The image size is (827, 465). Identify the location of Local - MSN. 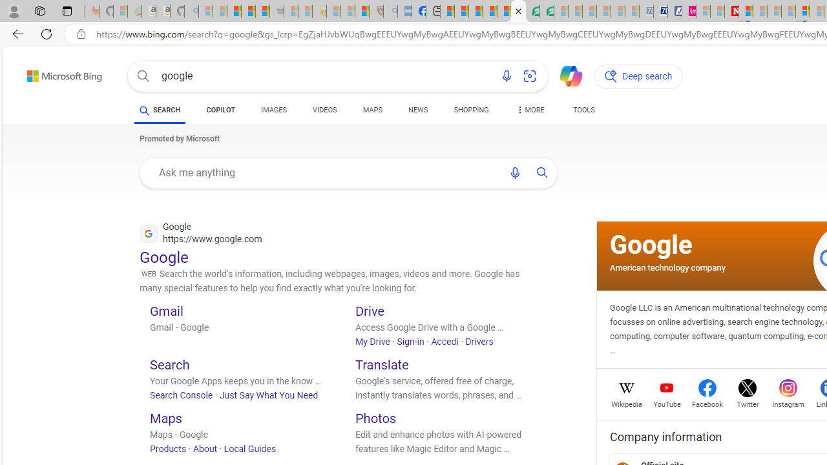
(362, 12).